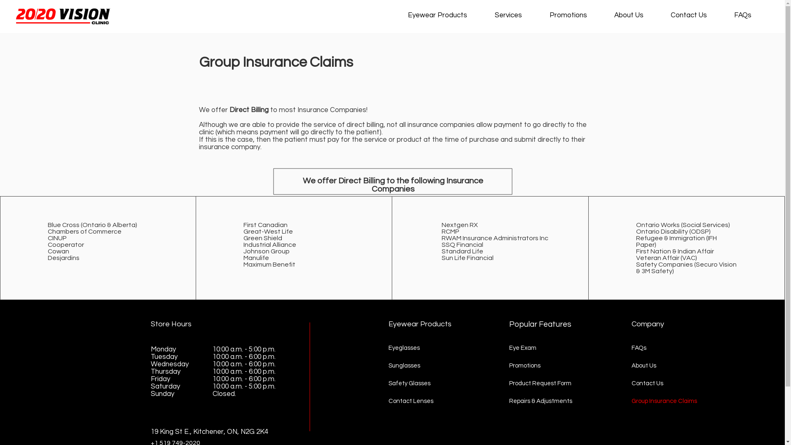 This screenshot has width=791, height=445. What do you see at coordinates (413, 383) in the screenshot?
I see `Safety Glasses` at bounding box center [413, 383].